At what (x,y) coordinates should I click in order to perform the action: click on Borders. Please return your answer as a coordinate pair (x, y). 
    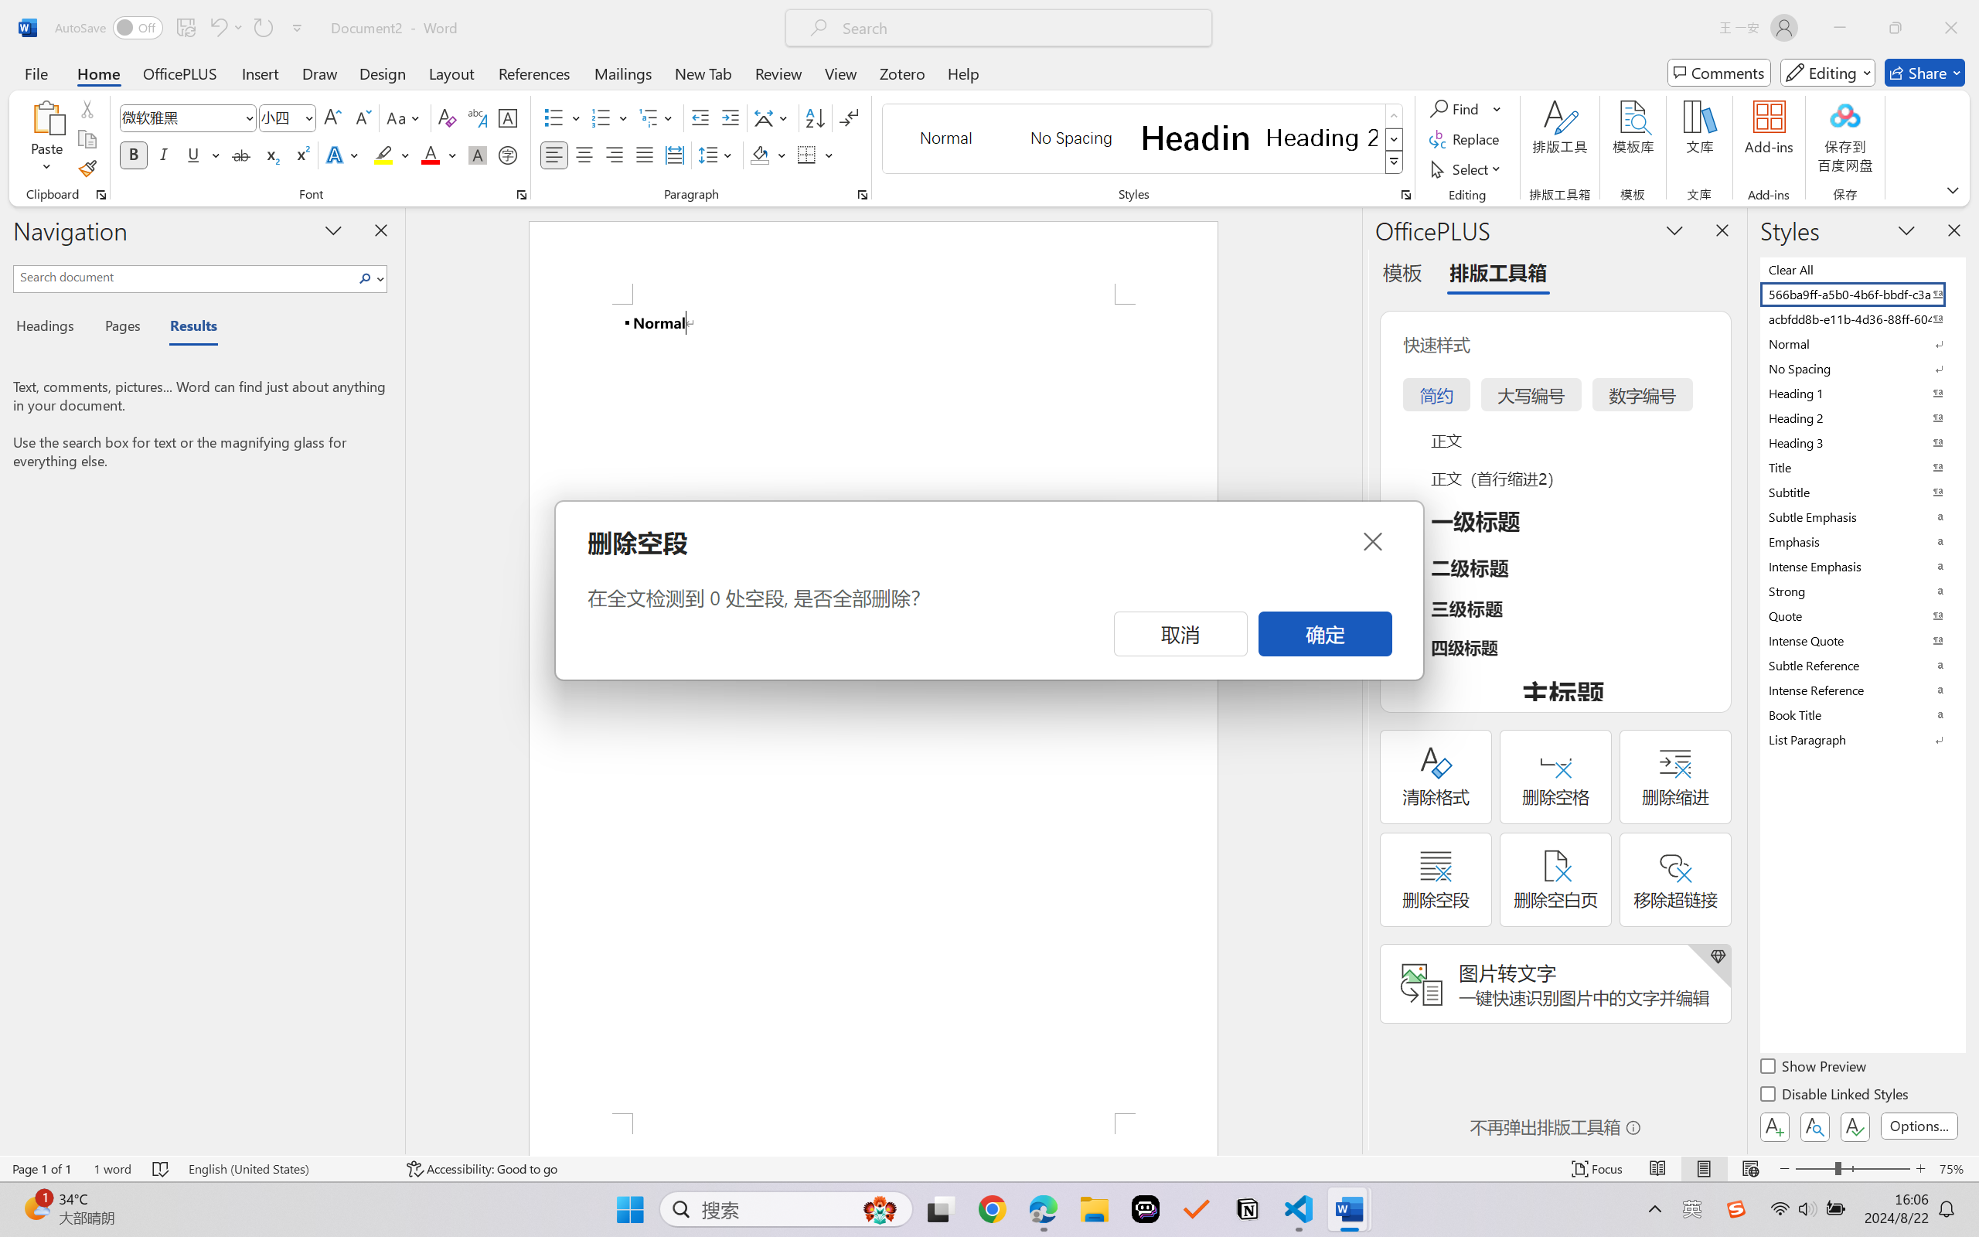
    Looking at the image, I should click on (815, 155).